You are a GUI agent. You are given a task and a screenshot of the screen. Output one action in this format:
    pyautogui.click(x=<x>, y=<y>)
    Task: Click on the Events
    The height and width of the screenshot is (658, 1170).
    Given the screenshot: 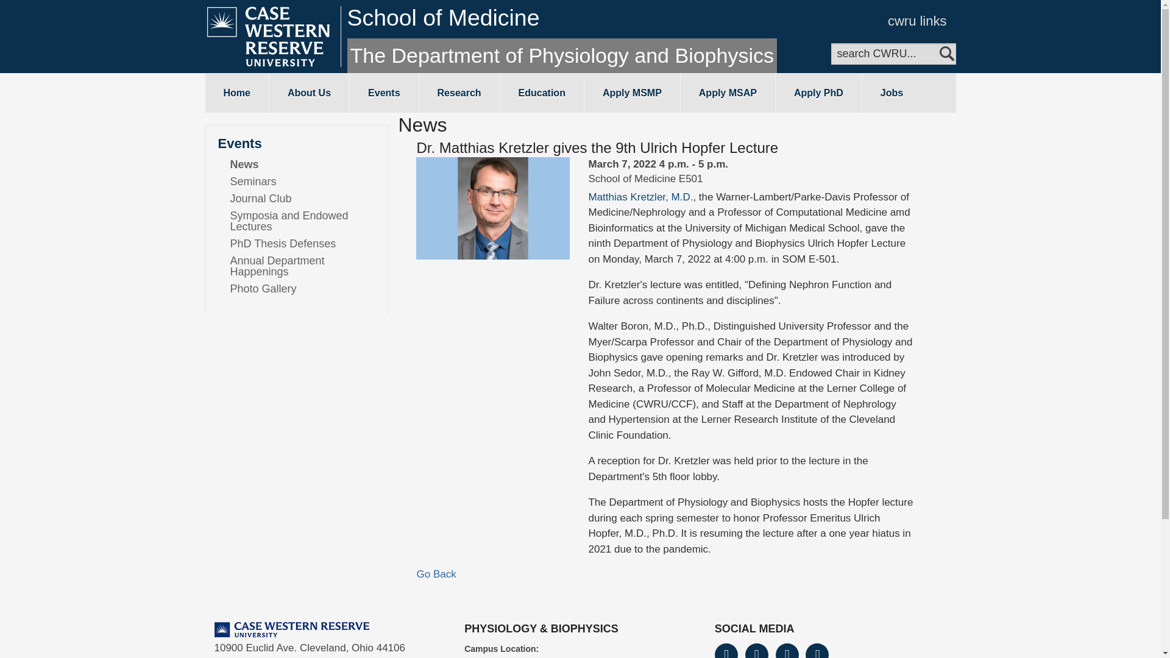 What is the action you would take?
    pyautogui.click(x=384, y=93)
    